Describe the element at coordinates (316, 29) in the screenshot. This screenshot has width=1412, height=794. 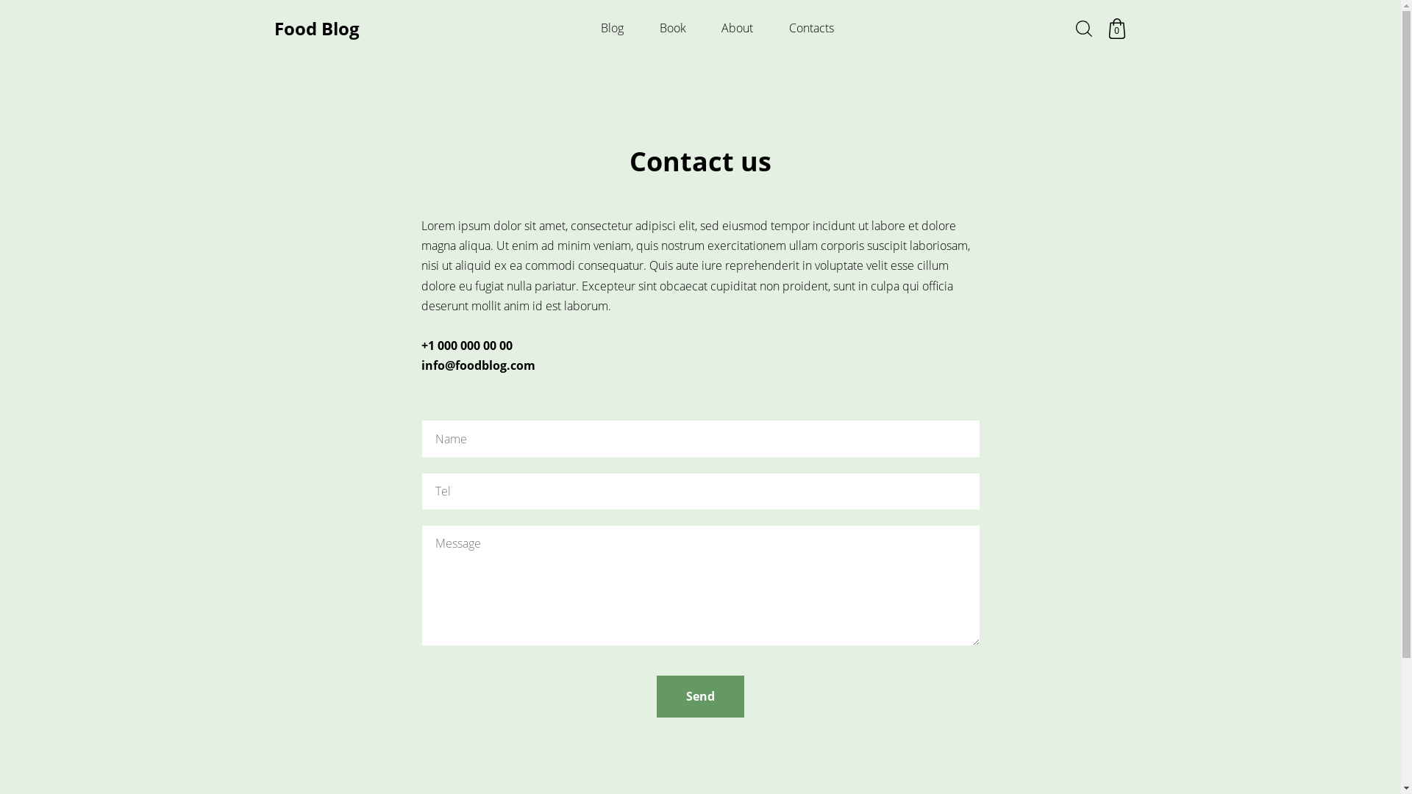
I see `Food Blog` at that location.